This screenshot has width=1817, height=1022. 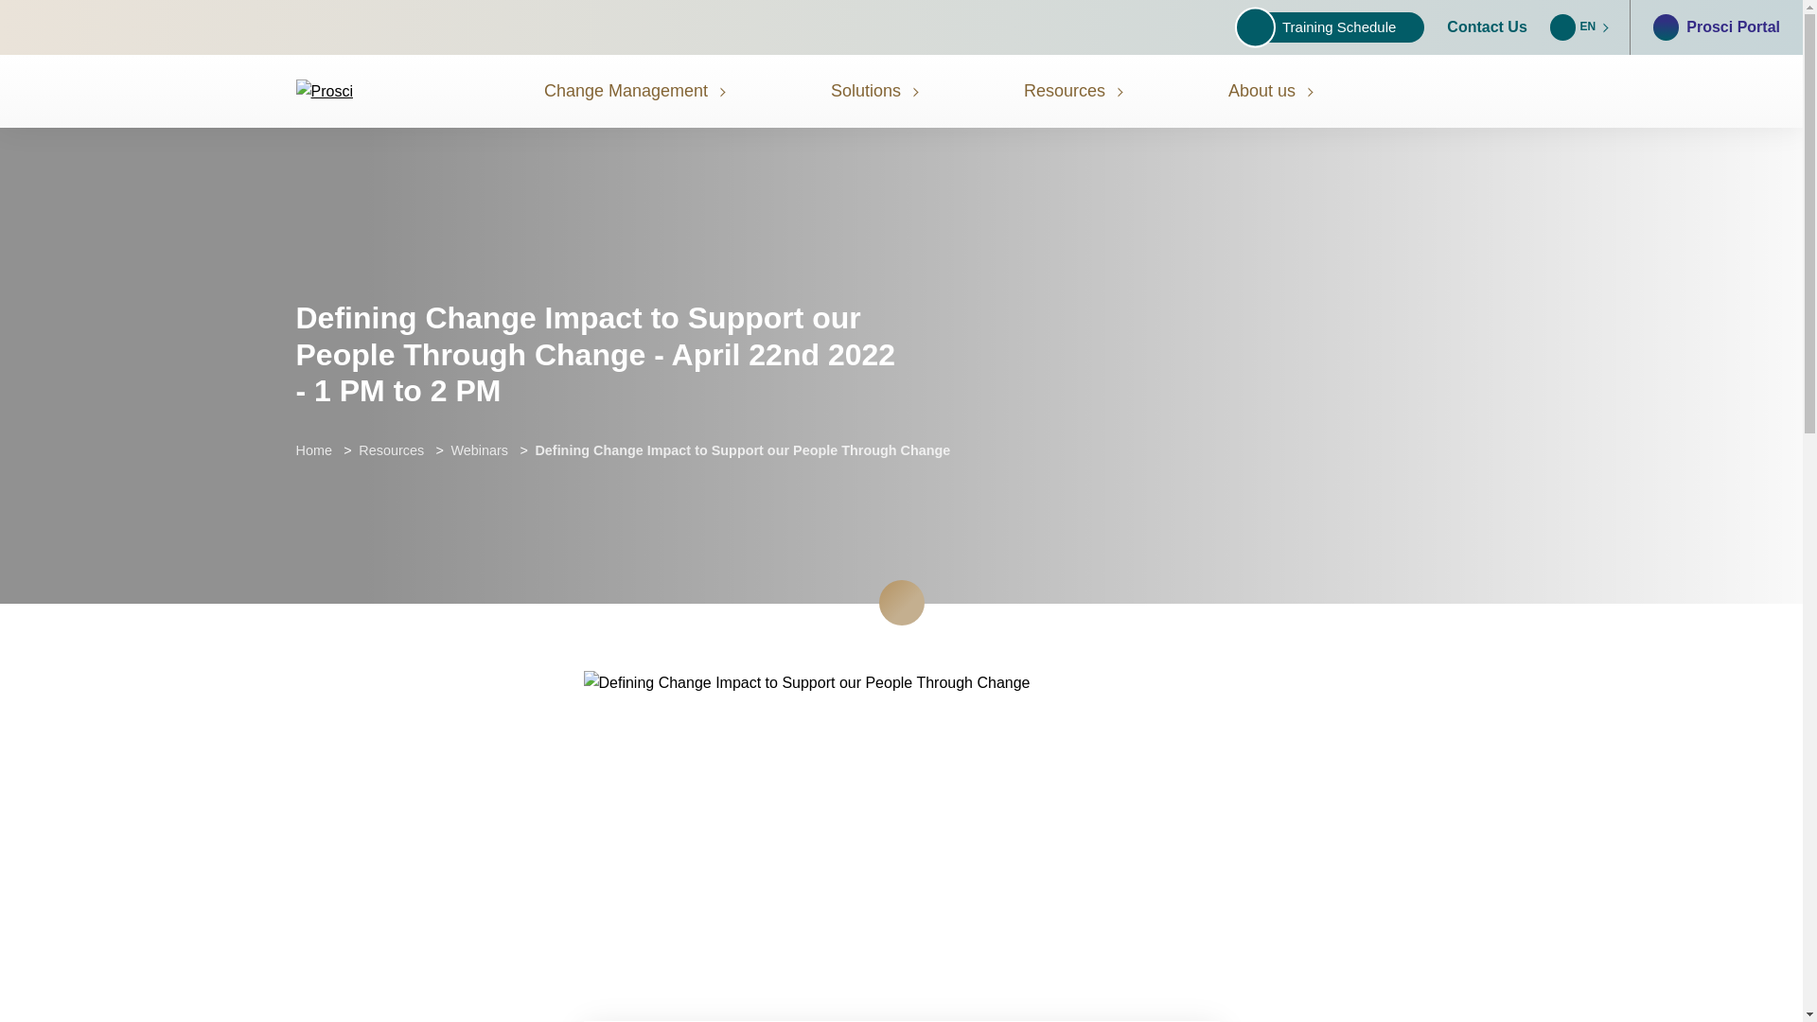 I want to click on Solutions, so click(x=874, y=91).